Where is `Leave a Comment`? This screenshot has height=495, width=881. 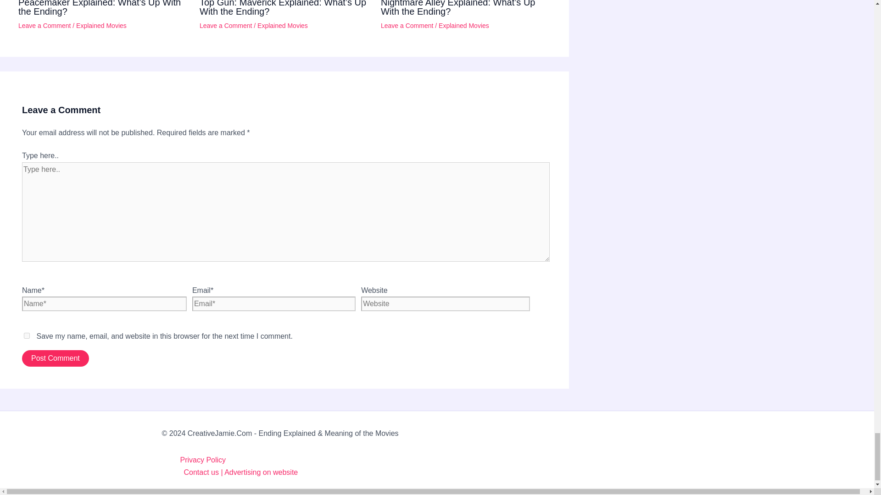
Leave a Comment is located at coordinates (44, 25).